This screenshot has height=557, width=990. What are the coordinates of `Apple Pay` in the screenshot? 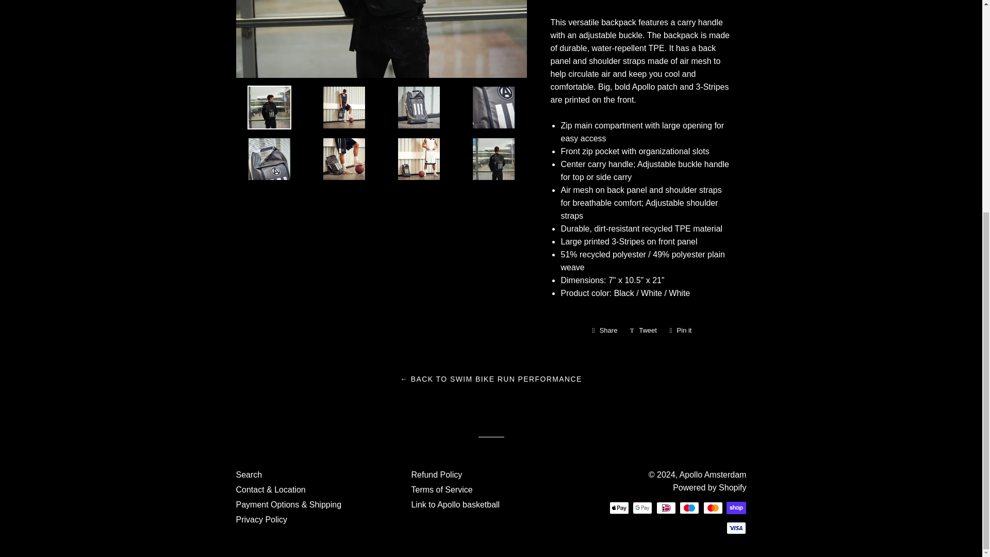 It's located at (619, 507).